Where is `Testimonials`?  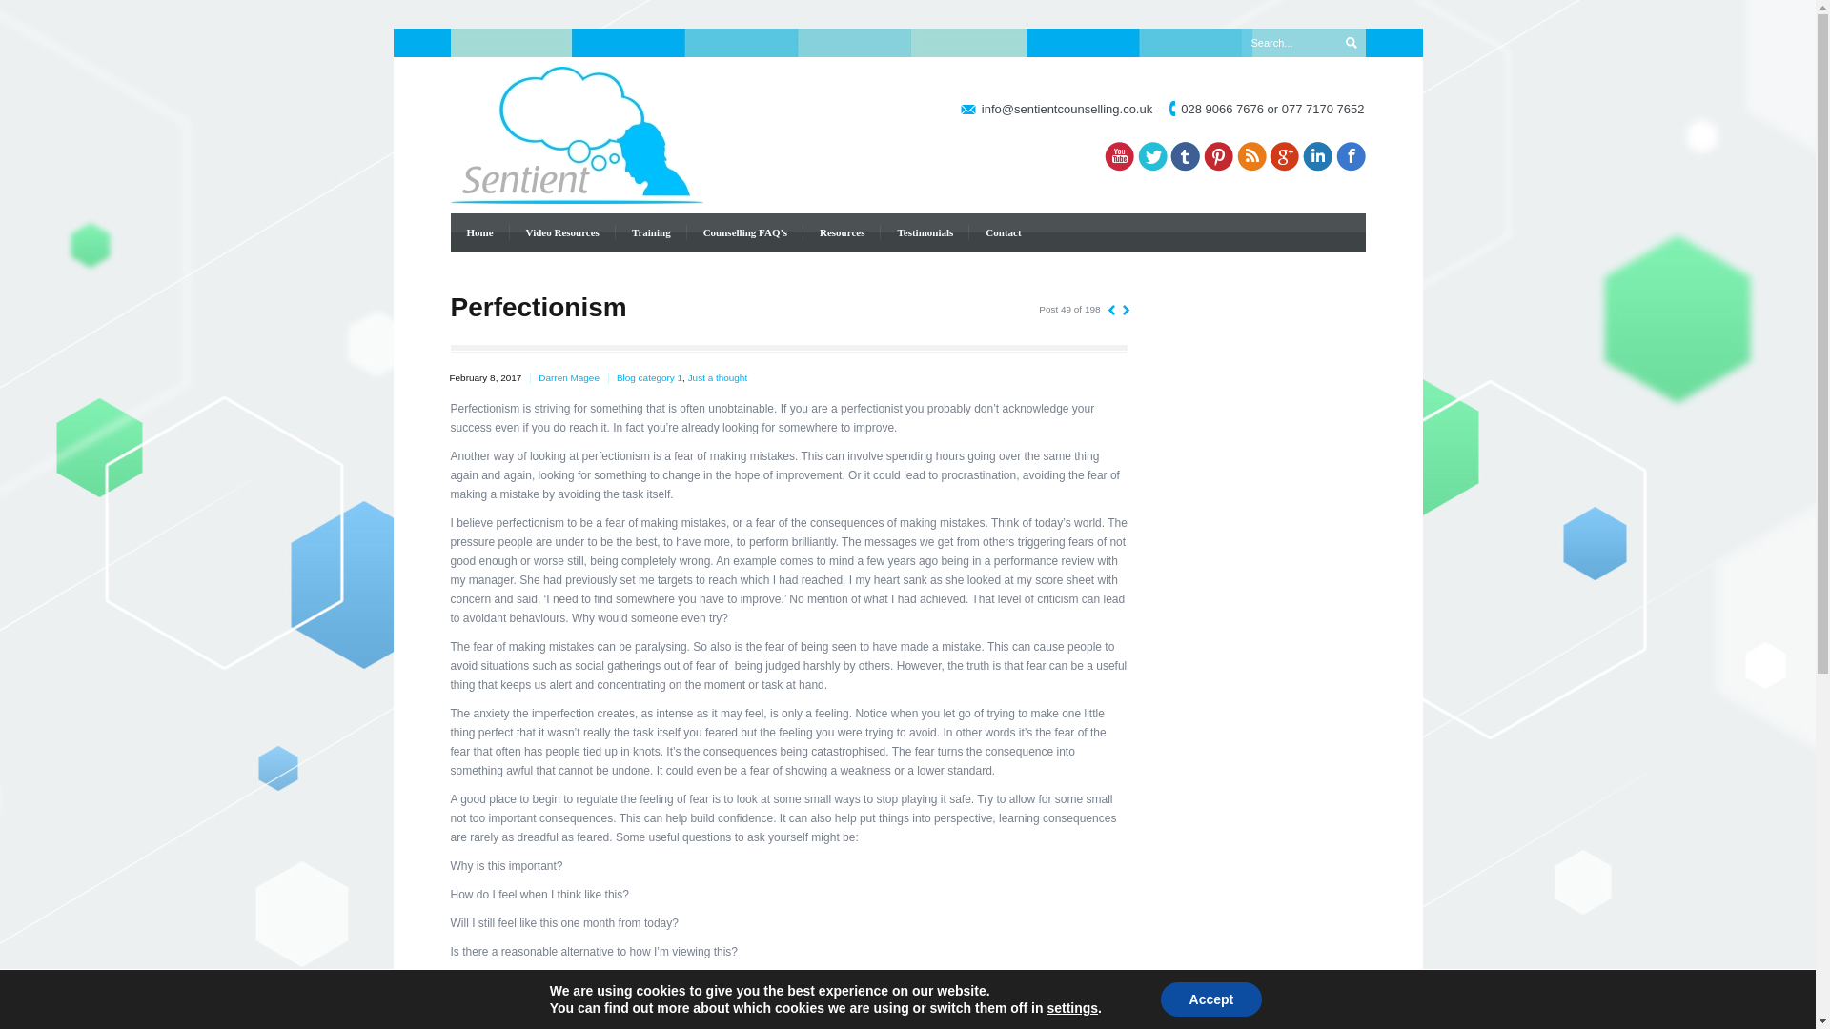 Testimonials is located at coordinates (924, 232).